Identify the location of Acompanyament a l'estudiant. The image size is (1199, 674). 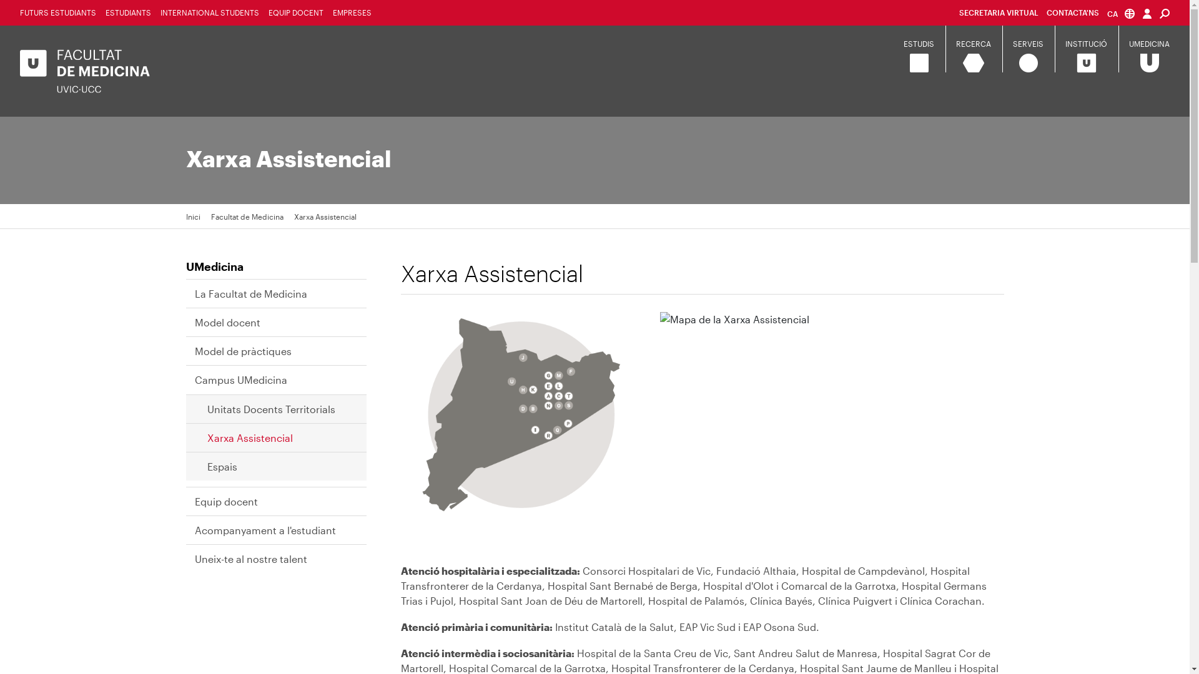
(272, 530).